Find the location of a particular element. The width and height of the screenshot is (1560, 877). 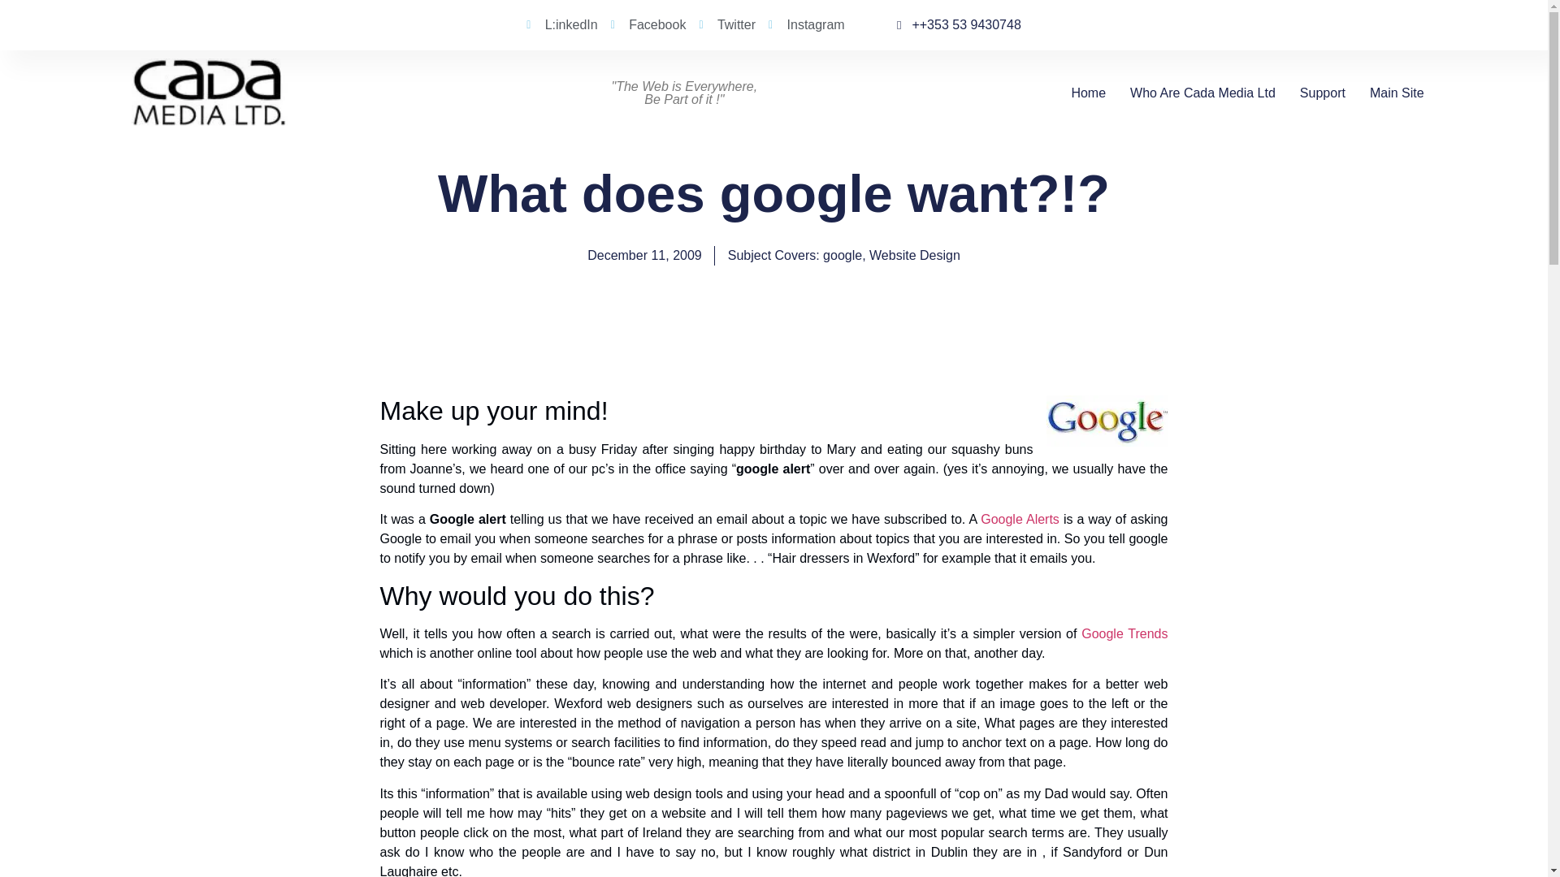

Support is located at coordinates (1322, 93).